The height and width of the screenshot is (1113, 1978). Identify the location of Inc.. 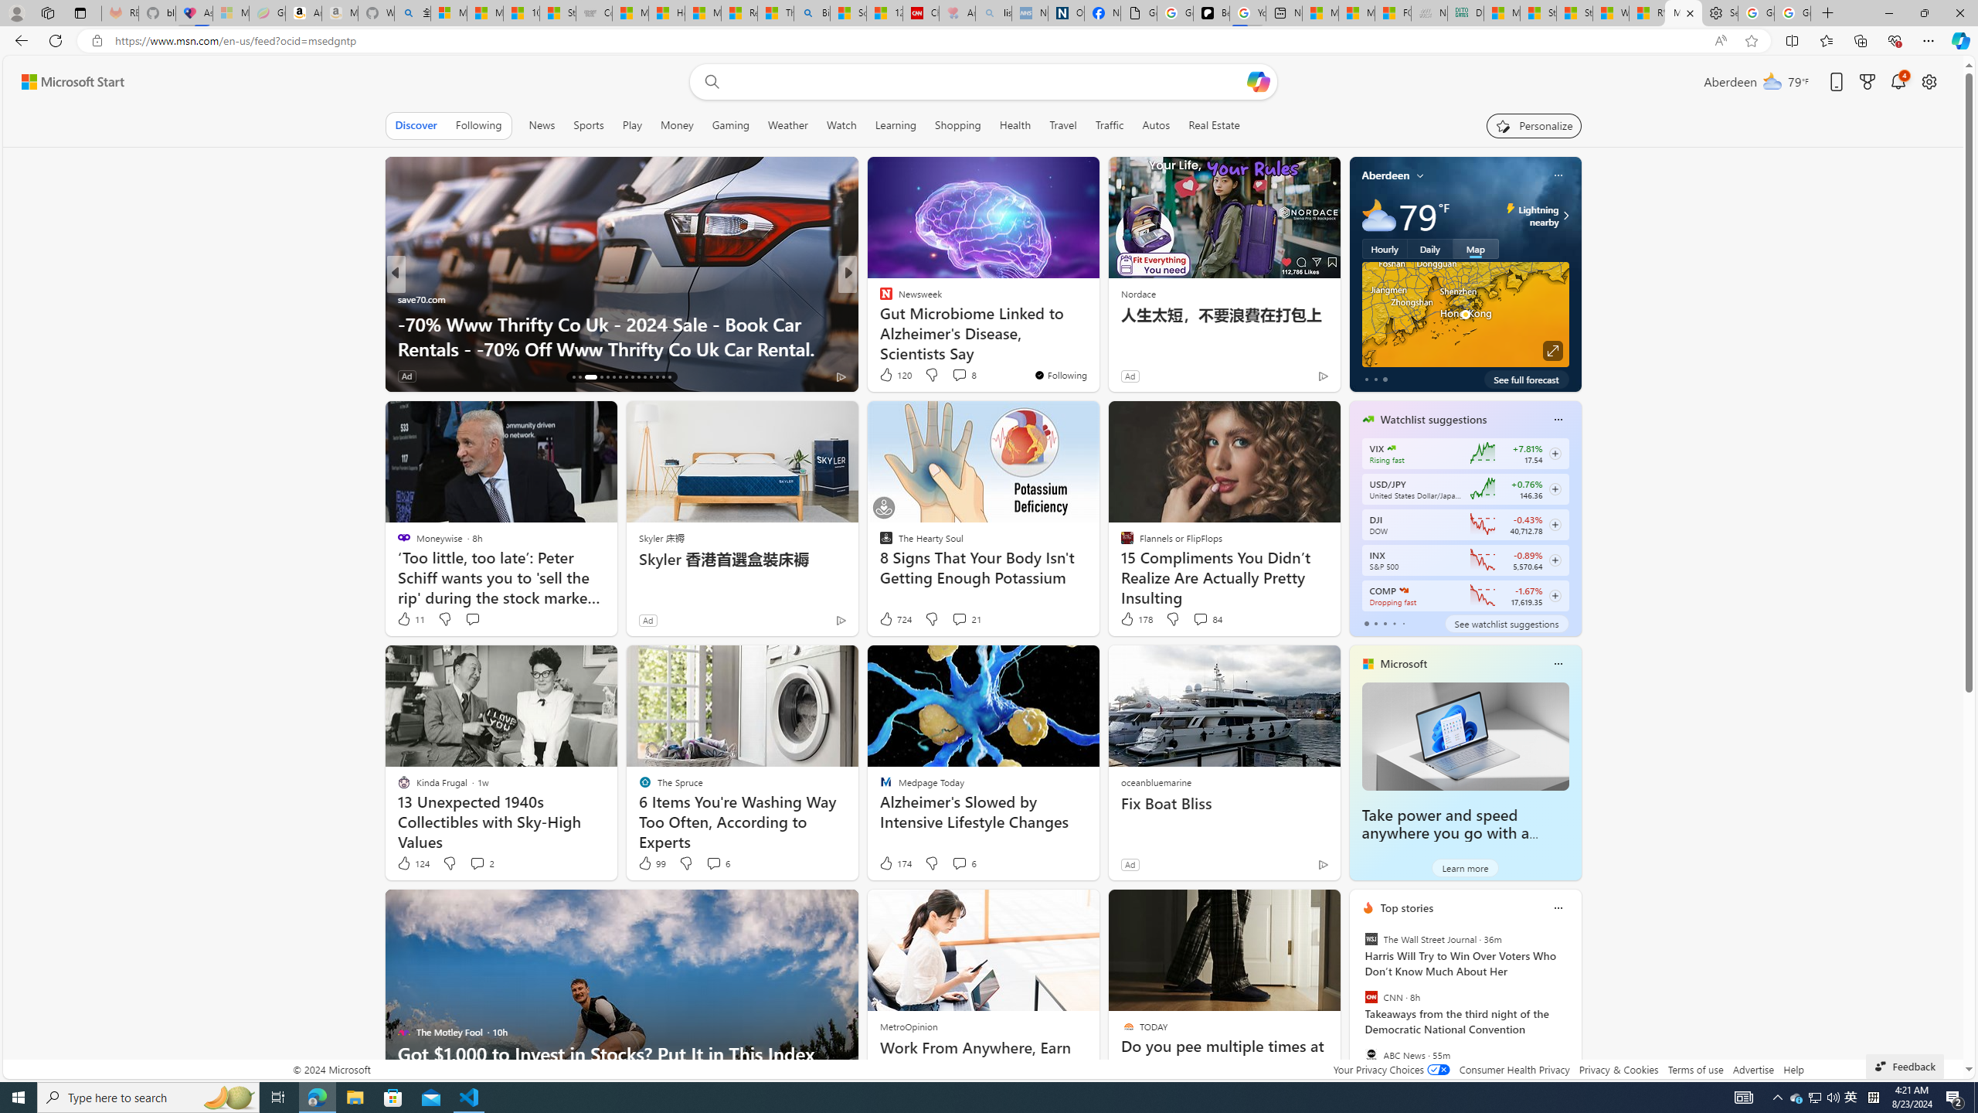
(879, 298).